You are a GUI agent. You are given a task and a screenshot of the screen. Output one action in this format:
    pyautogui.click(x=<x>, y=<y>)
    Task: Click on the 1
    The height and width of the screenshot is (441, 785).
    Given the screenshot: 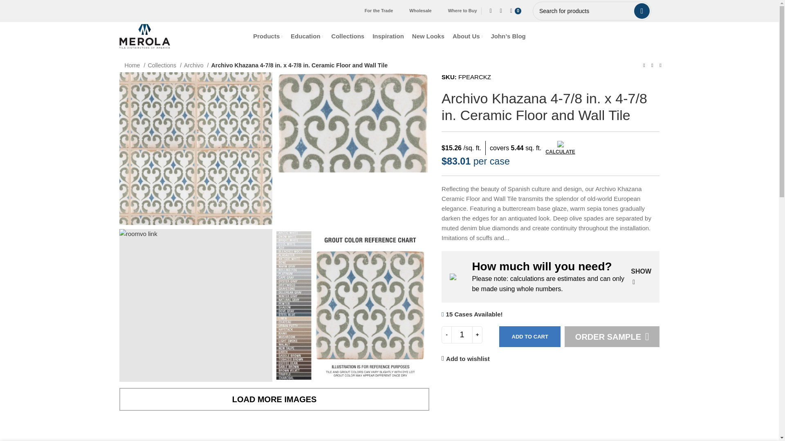 What is the action you would take?
    pyautogui.click(x=462, y=335)
    